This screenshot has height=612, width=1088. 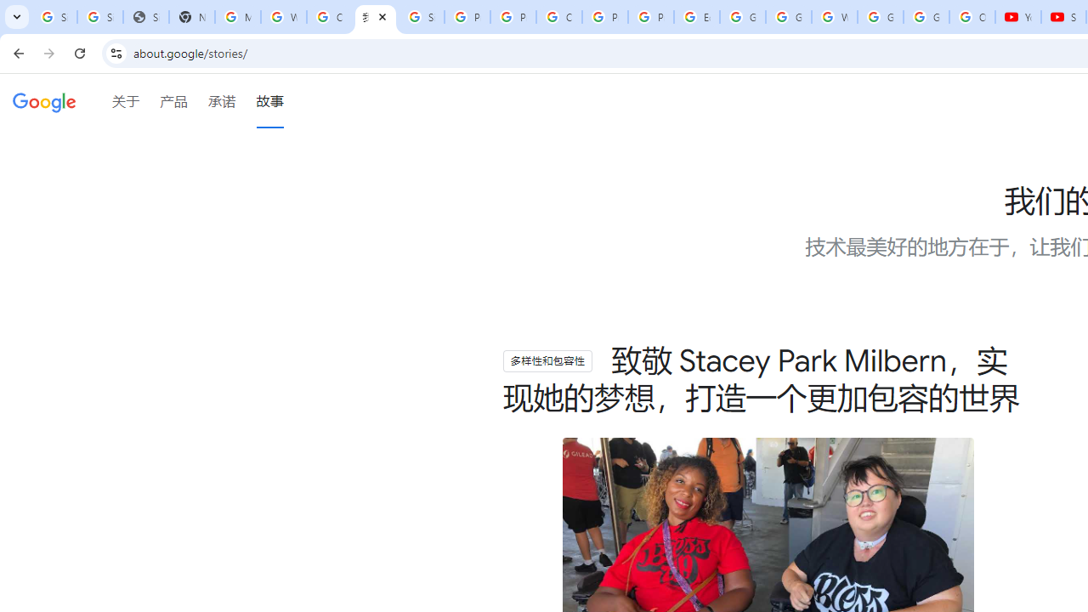 I want to click on Sign in - Google Accounts, so click(x=422, y=17).